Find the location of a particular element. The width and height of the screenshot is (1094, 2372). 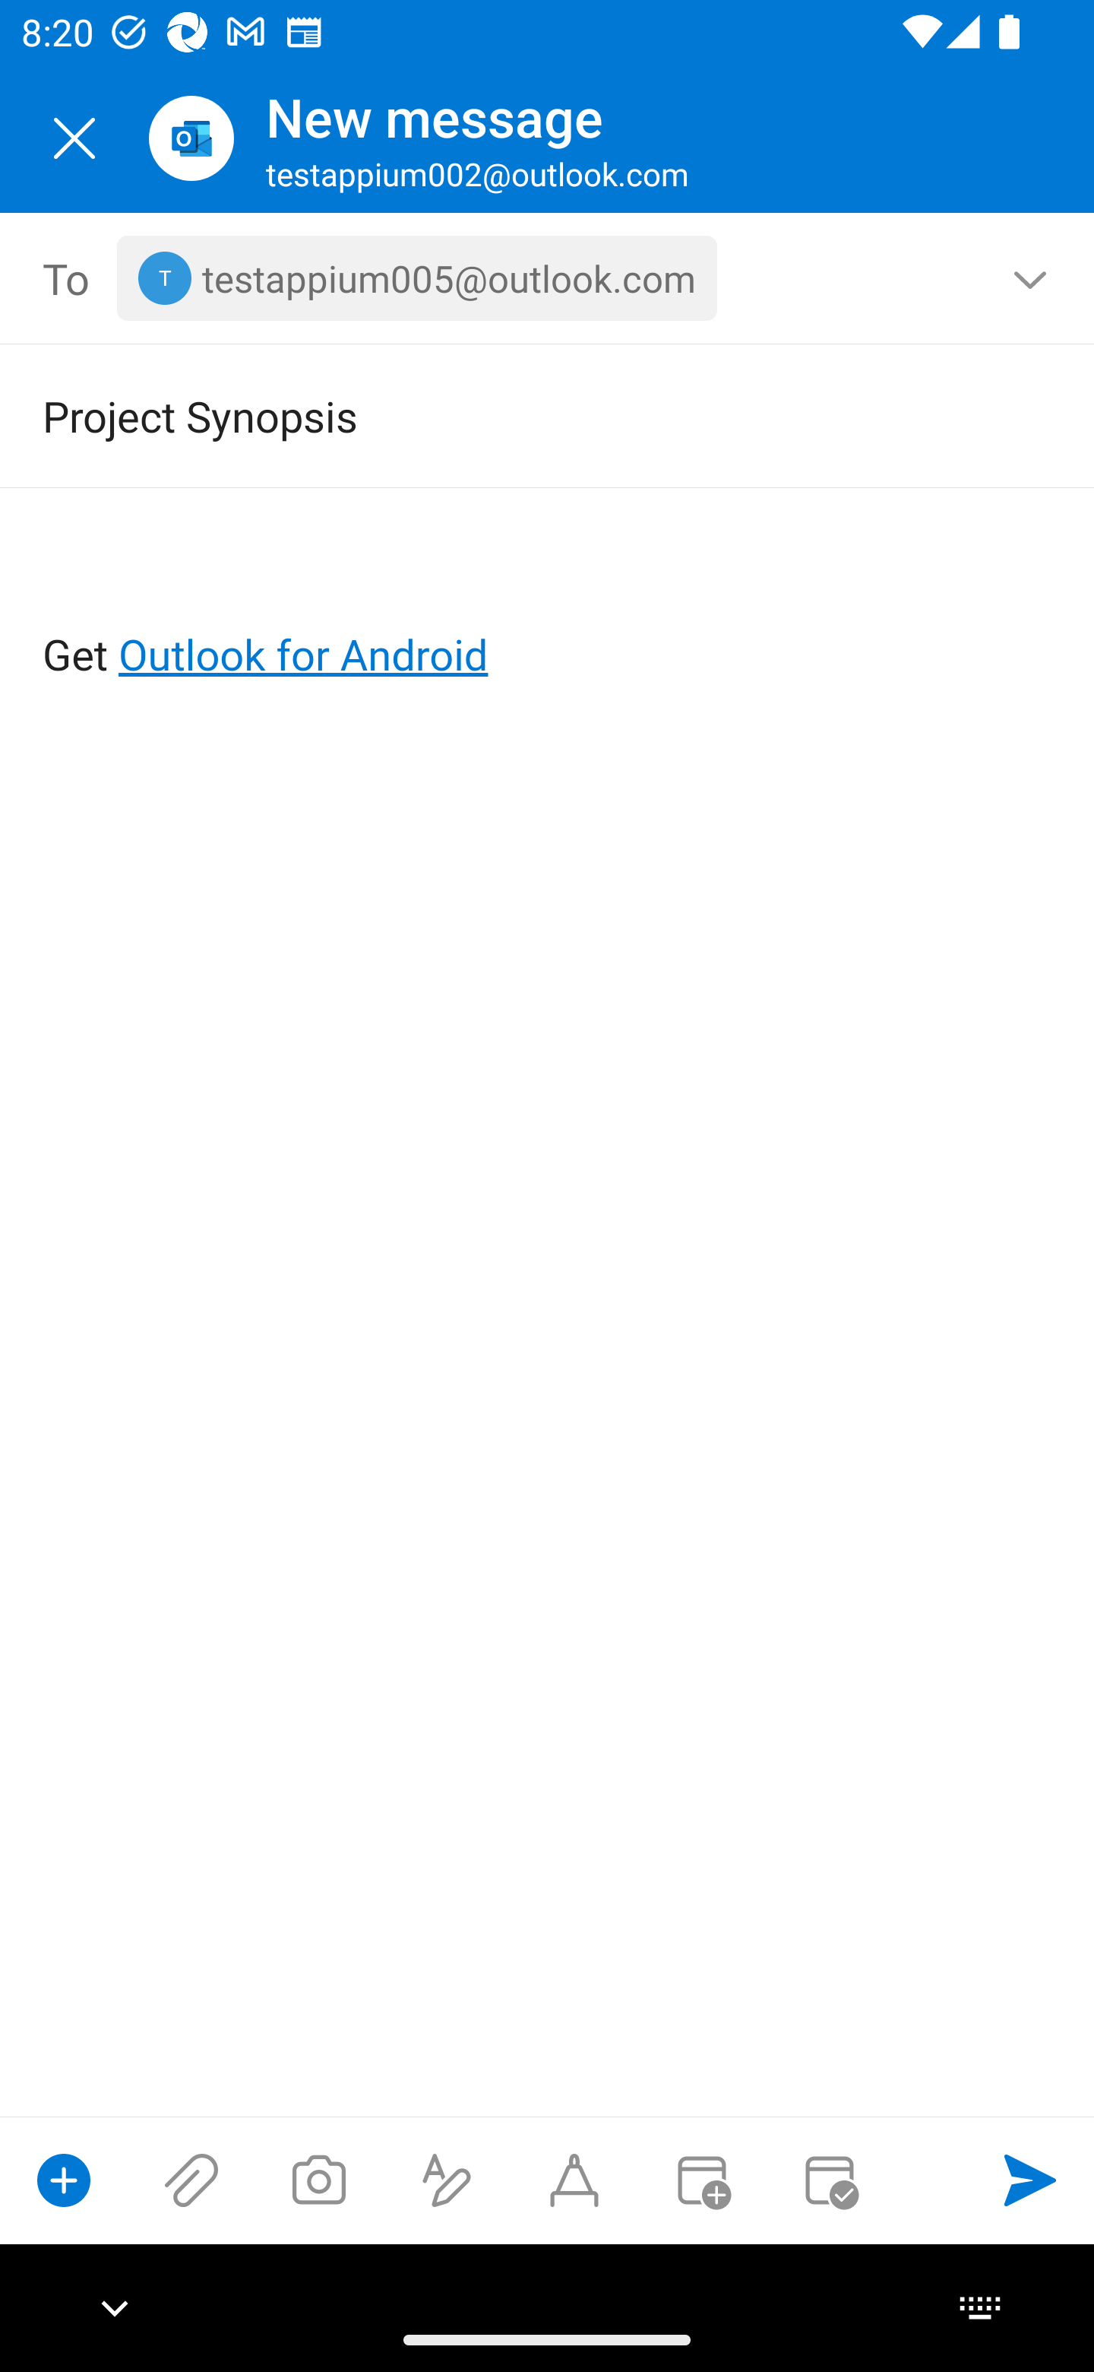

Convert to event is located at coordinates (701, 2180).